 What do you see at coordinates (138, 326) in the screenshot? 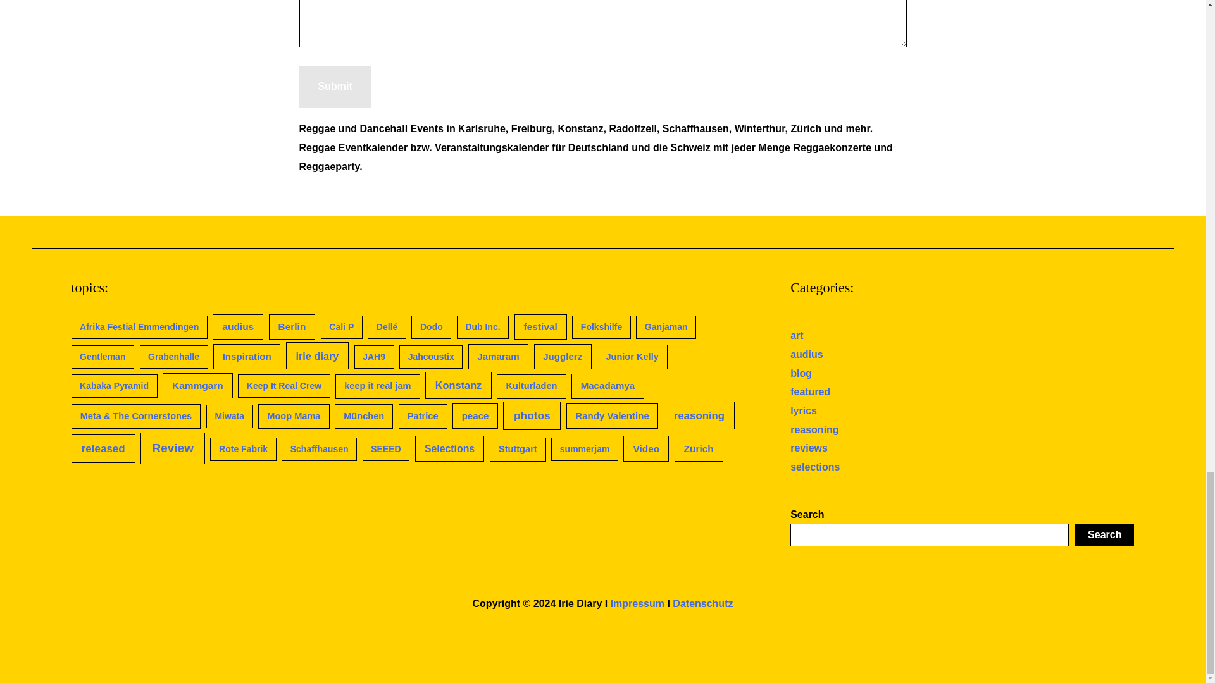
I see `Afrika Festial Emmendingen` at bounding box center [138, 326].